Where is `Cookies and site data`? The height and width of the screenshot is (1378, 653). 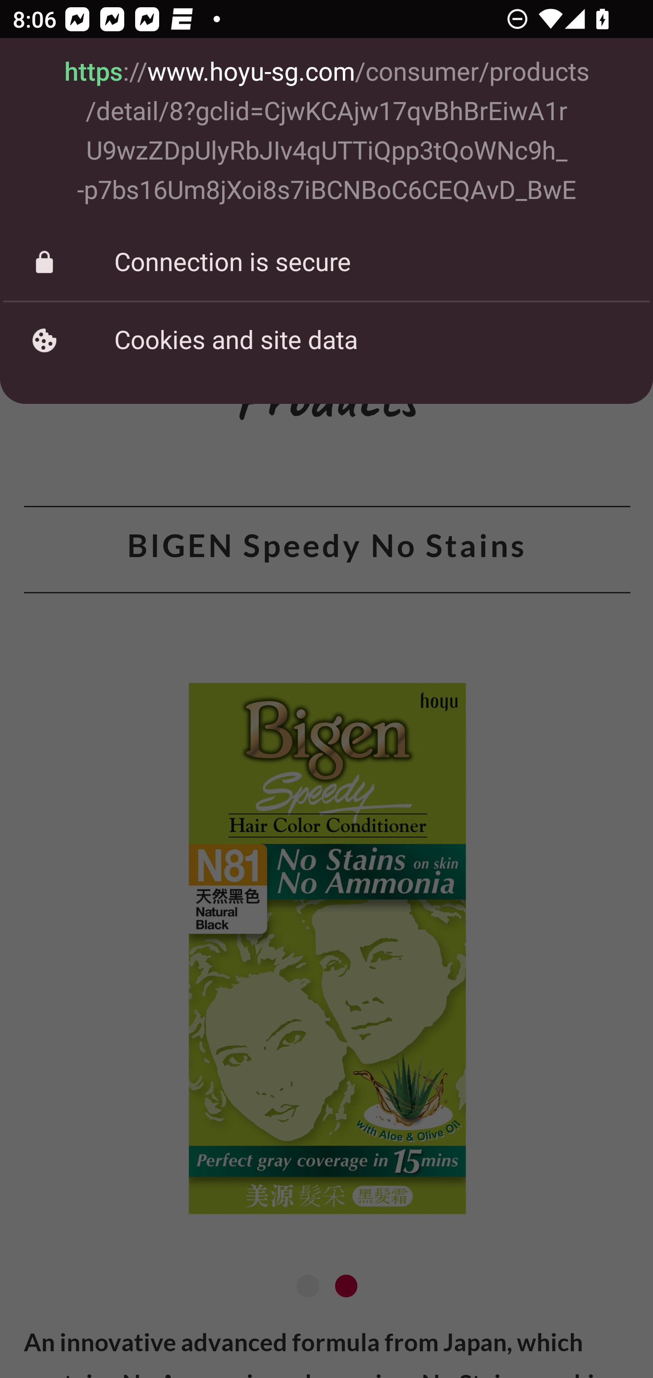 Cookies and site data is located at coordinates (326, 340).